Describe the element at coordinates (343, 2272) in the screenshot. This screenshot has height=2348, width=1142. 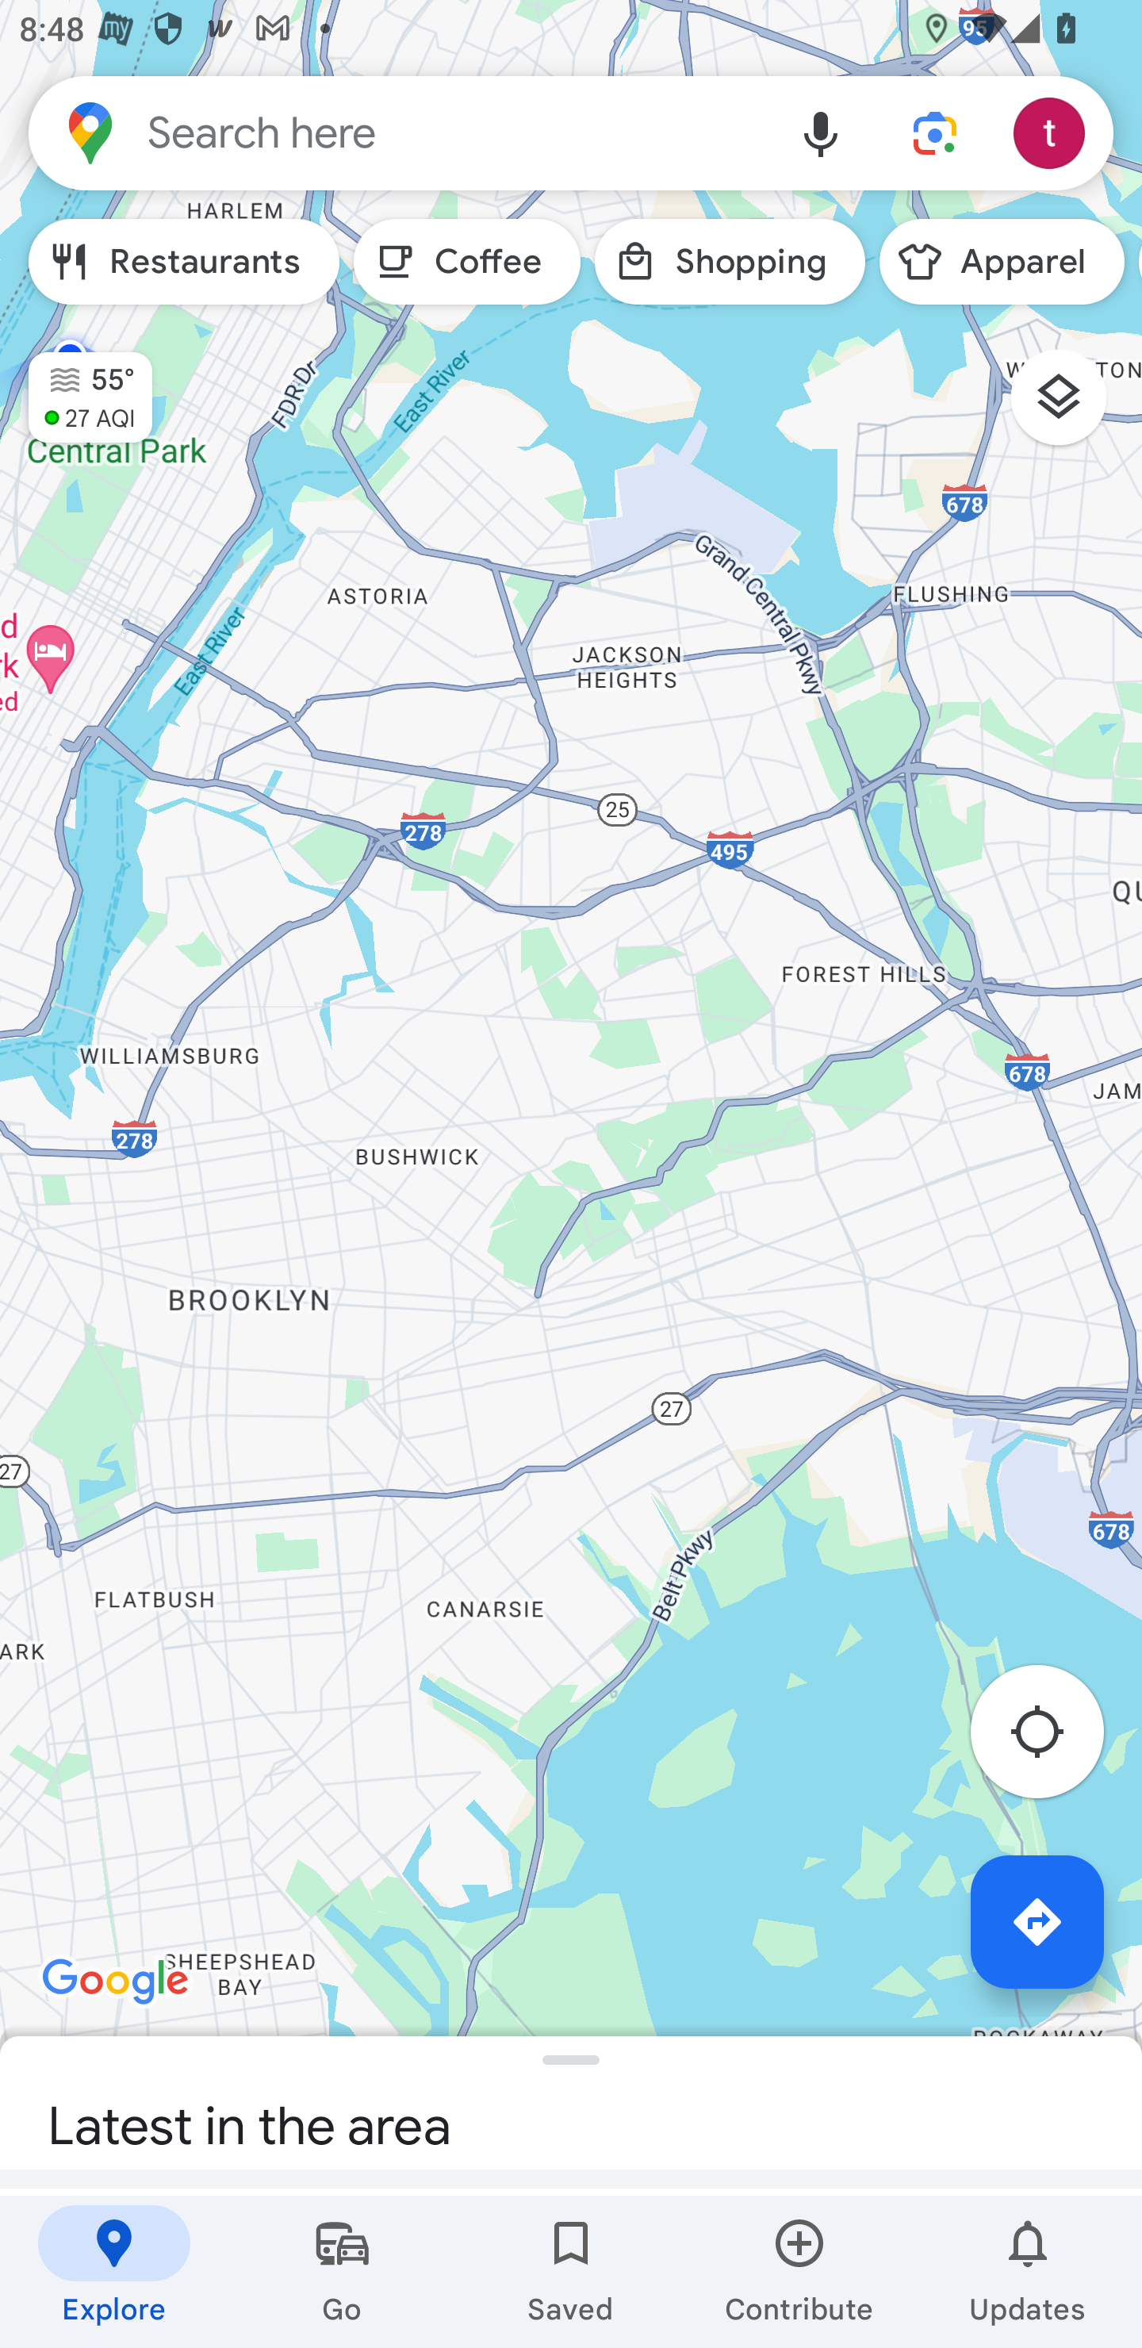
I see `Go` at that location.